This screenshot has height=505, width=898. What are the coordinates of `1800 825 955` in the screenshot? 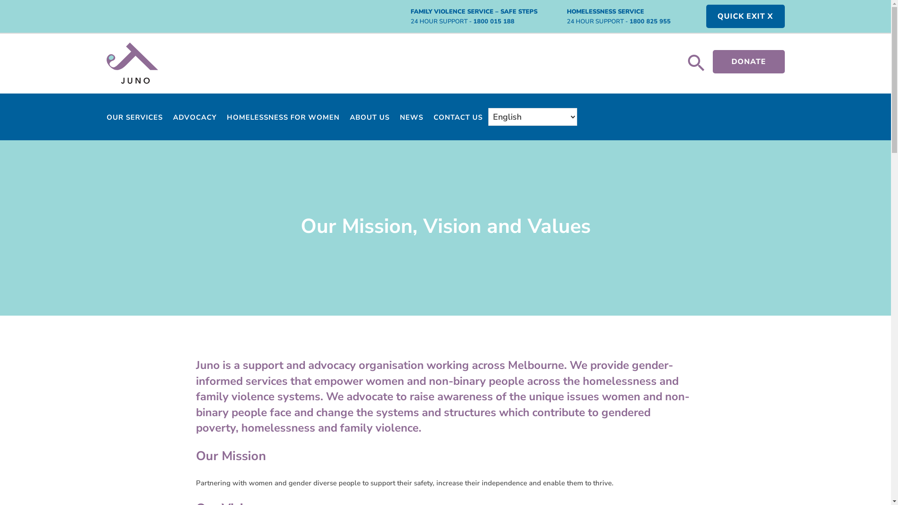 It's located at (650, 22).